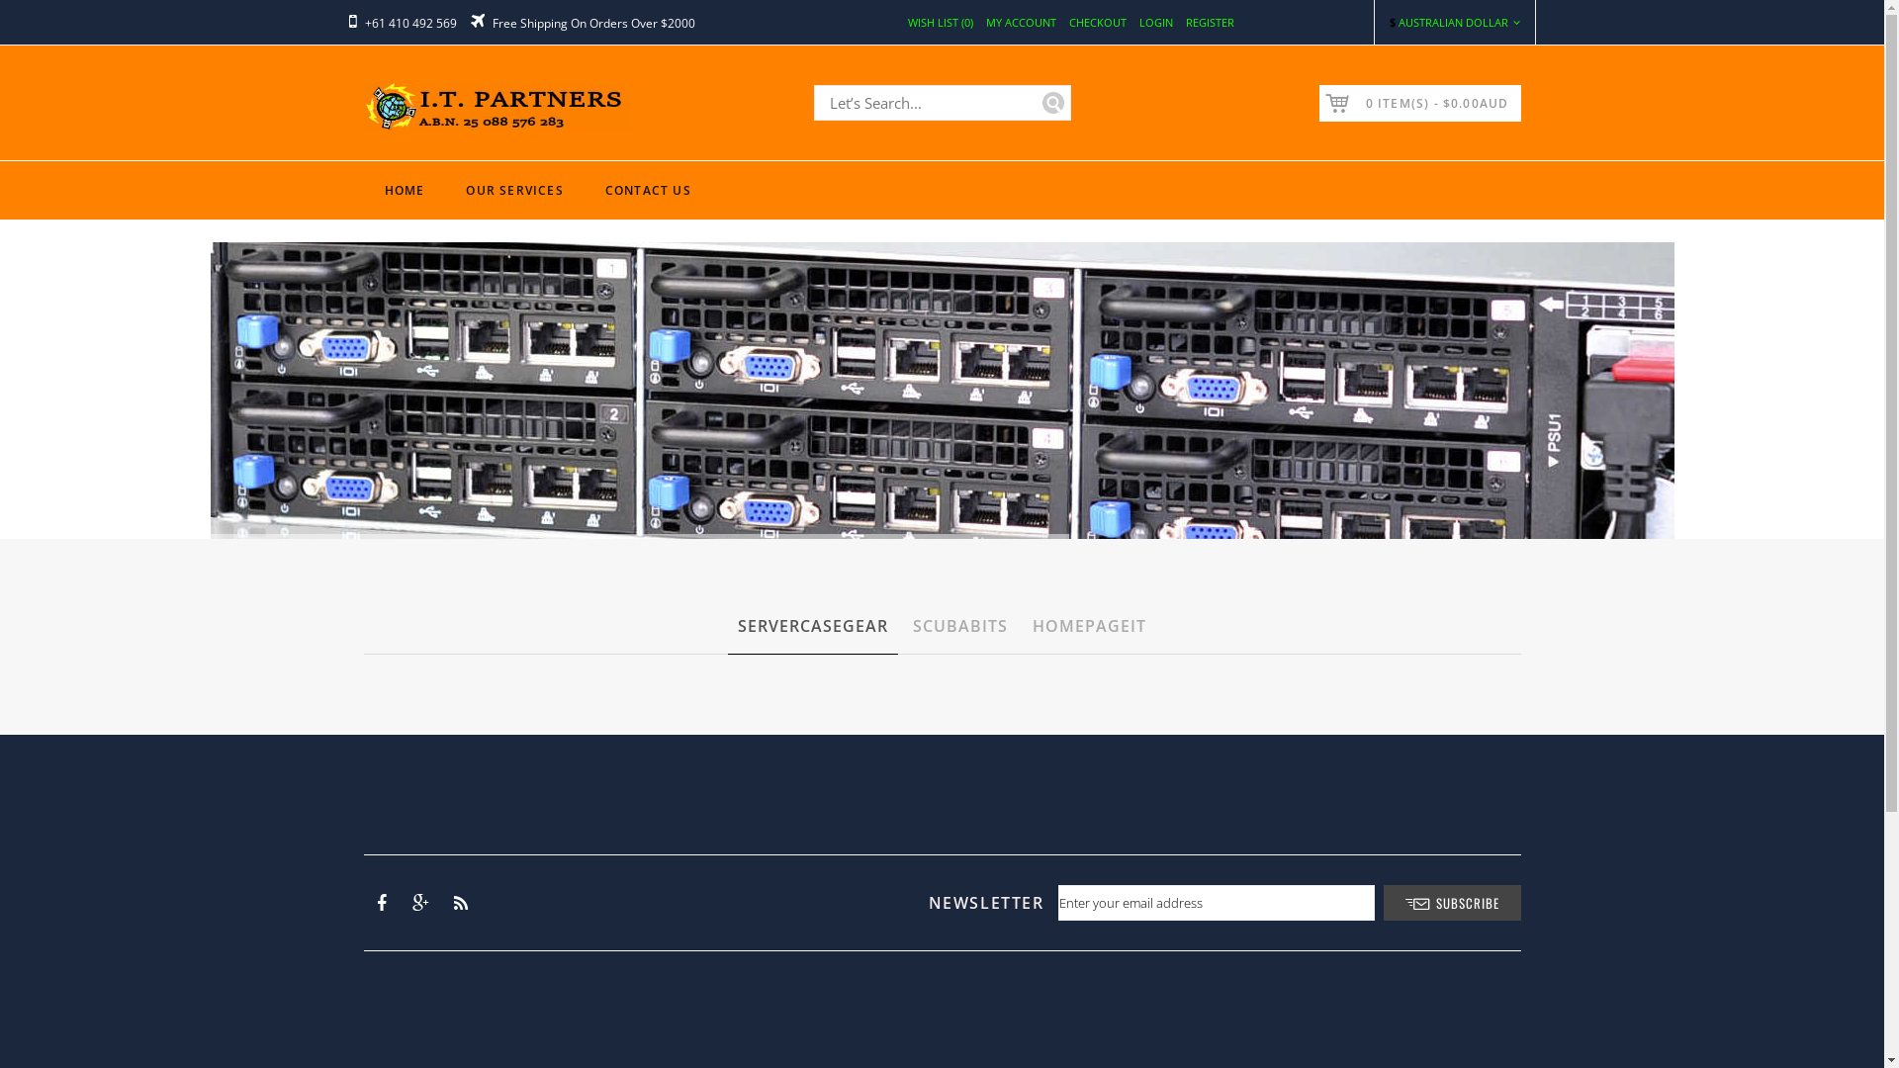 Image resolution: width=1899 pixels, height=1068 pixels. Describe the element at coordinates (1156, 22) in the screenshot. I see `LOGIN` at that location.